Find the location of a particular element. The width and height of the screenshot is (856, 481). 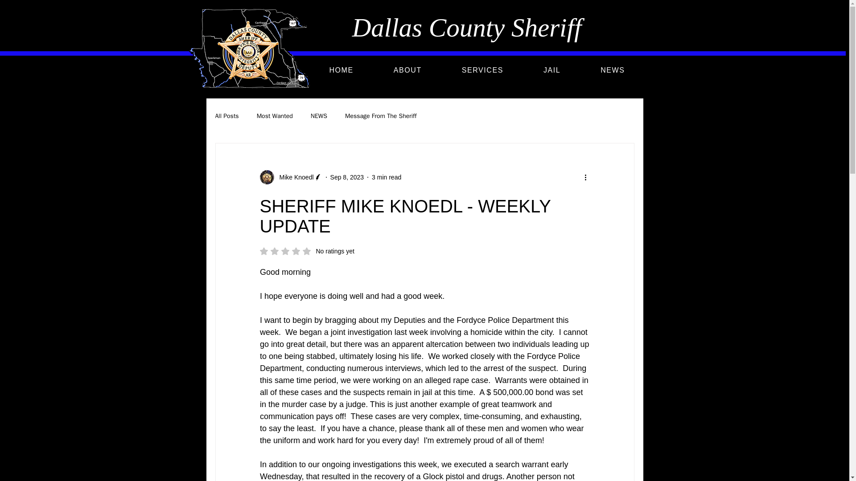

NEWS is located at coordinates (612, 70).